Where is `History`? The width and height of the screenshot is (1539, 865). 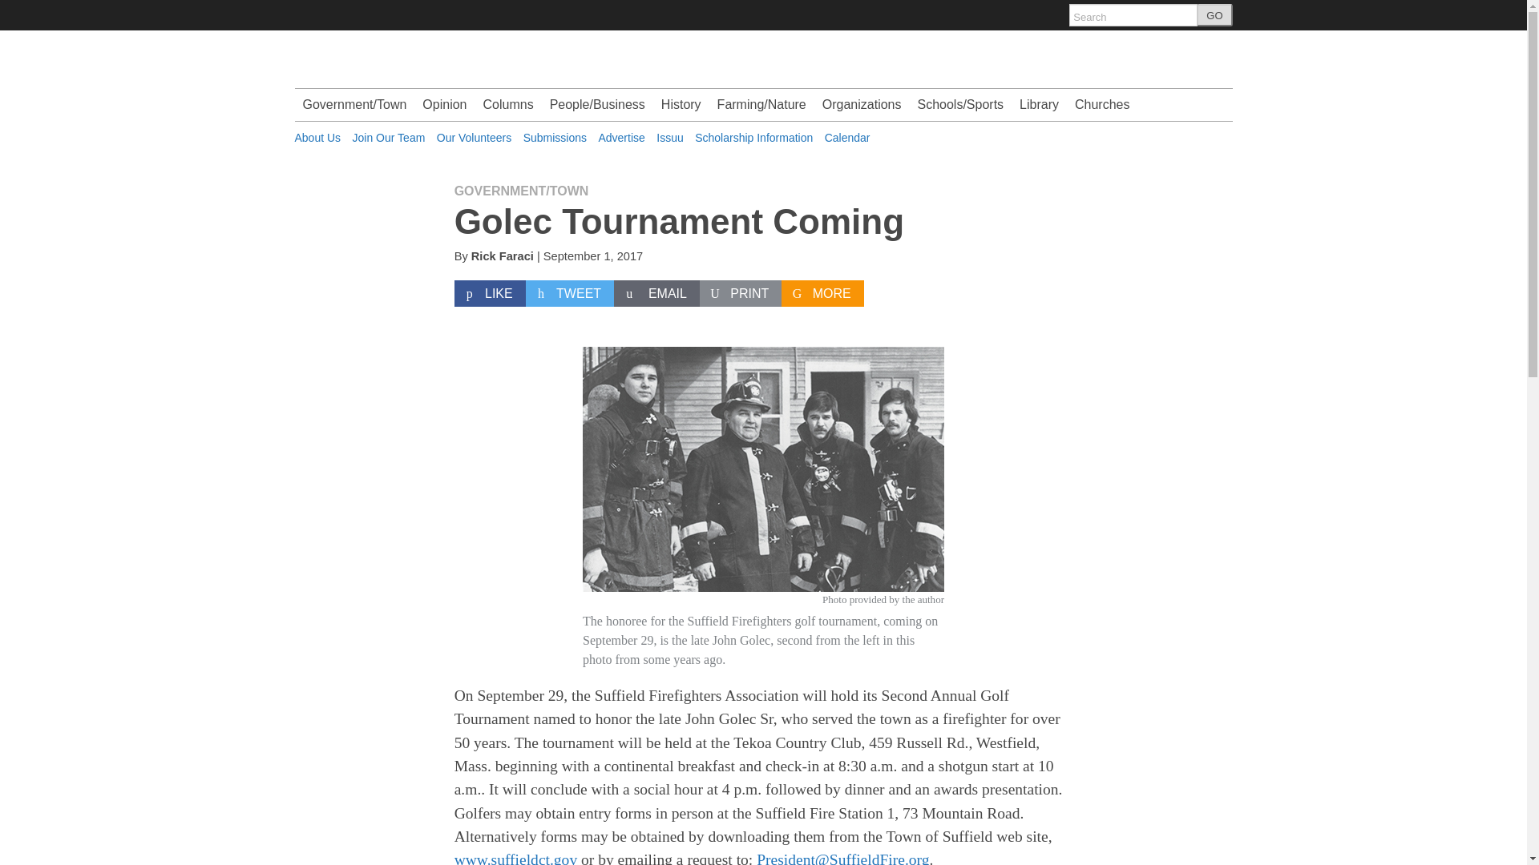 History is located at coordinates (681, 105).